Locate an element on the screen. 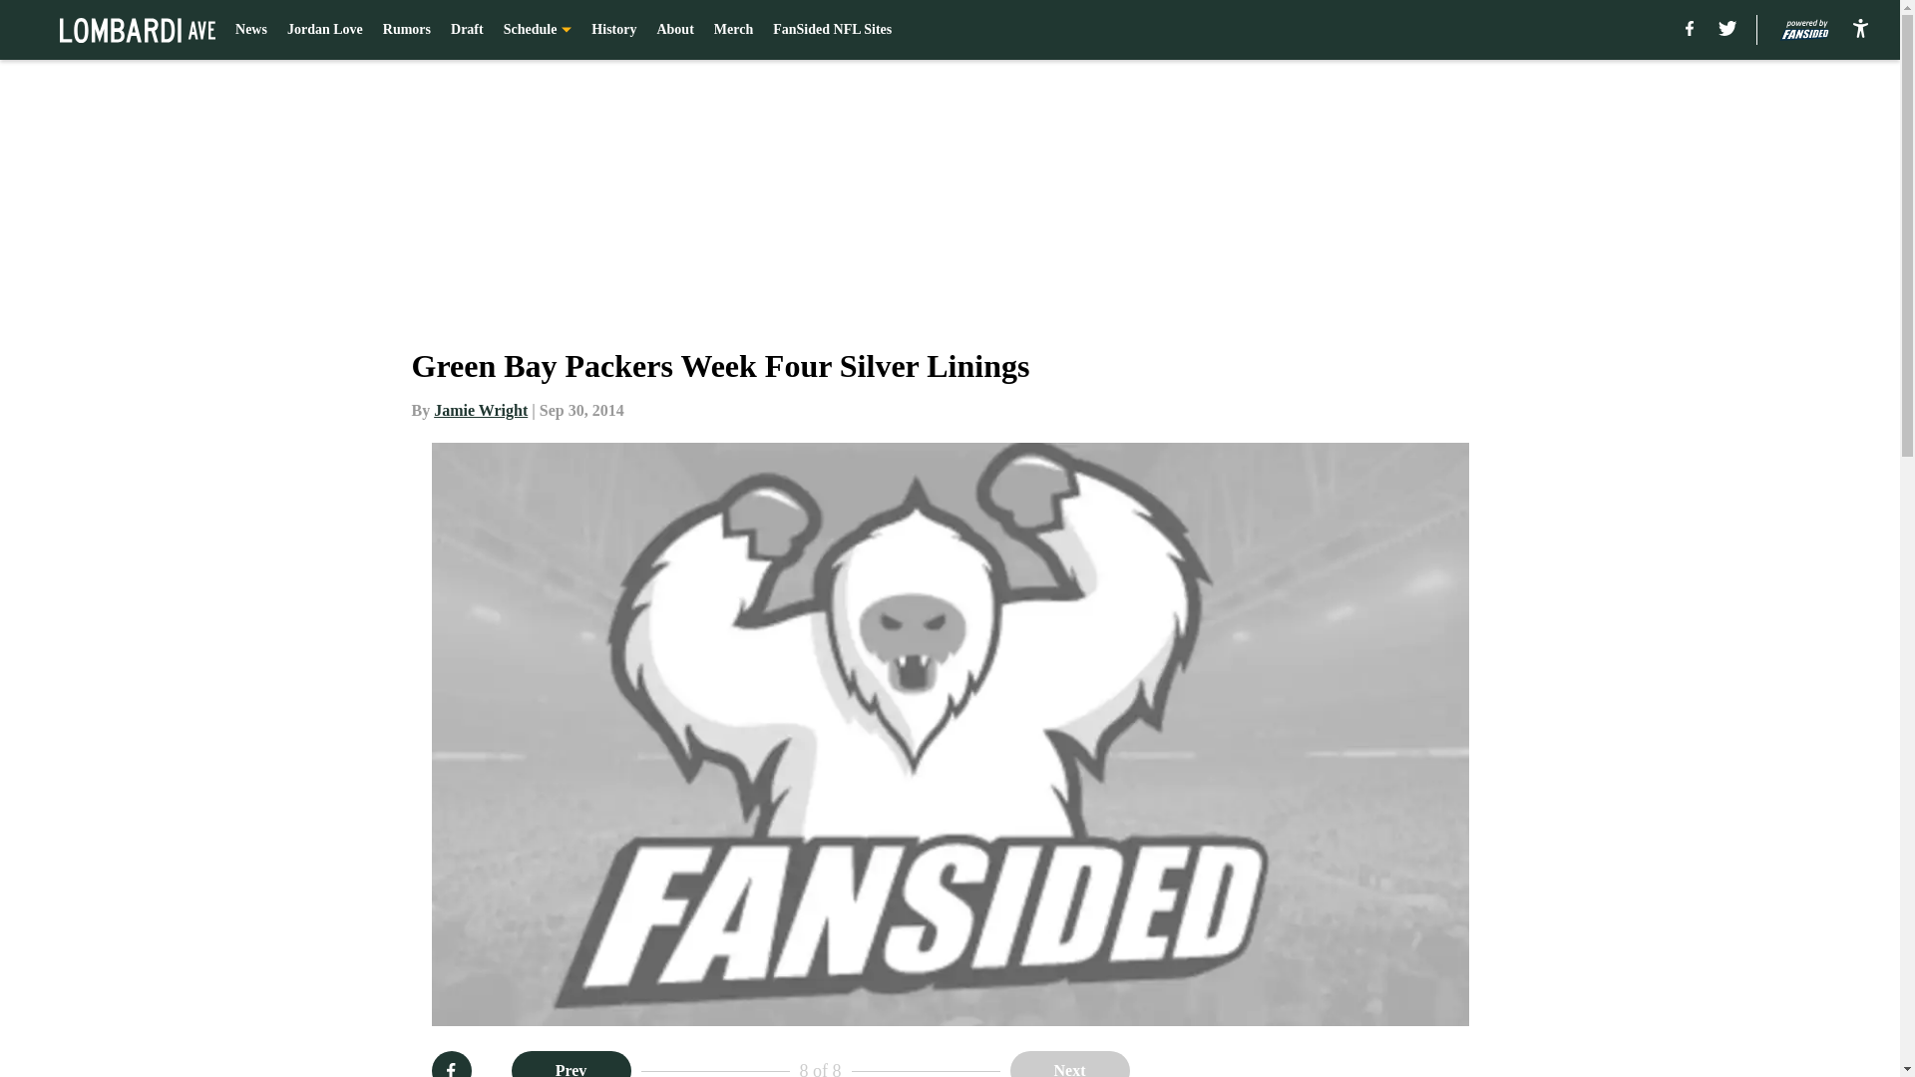  Jamie Wright is located at coordinates (481, 410).